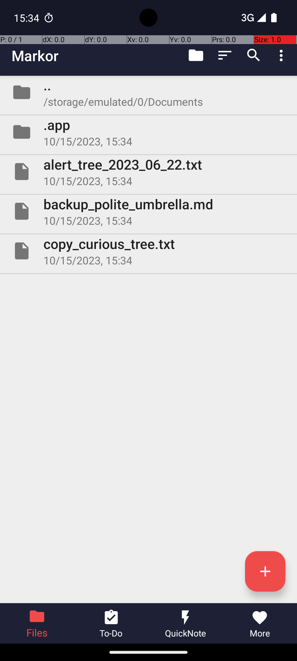  Describe the element at coordinates (148, 132) in the screenshot. I see `Folder .app 10/15/2023, 15:34` at that location.